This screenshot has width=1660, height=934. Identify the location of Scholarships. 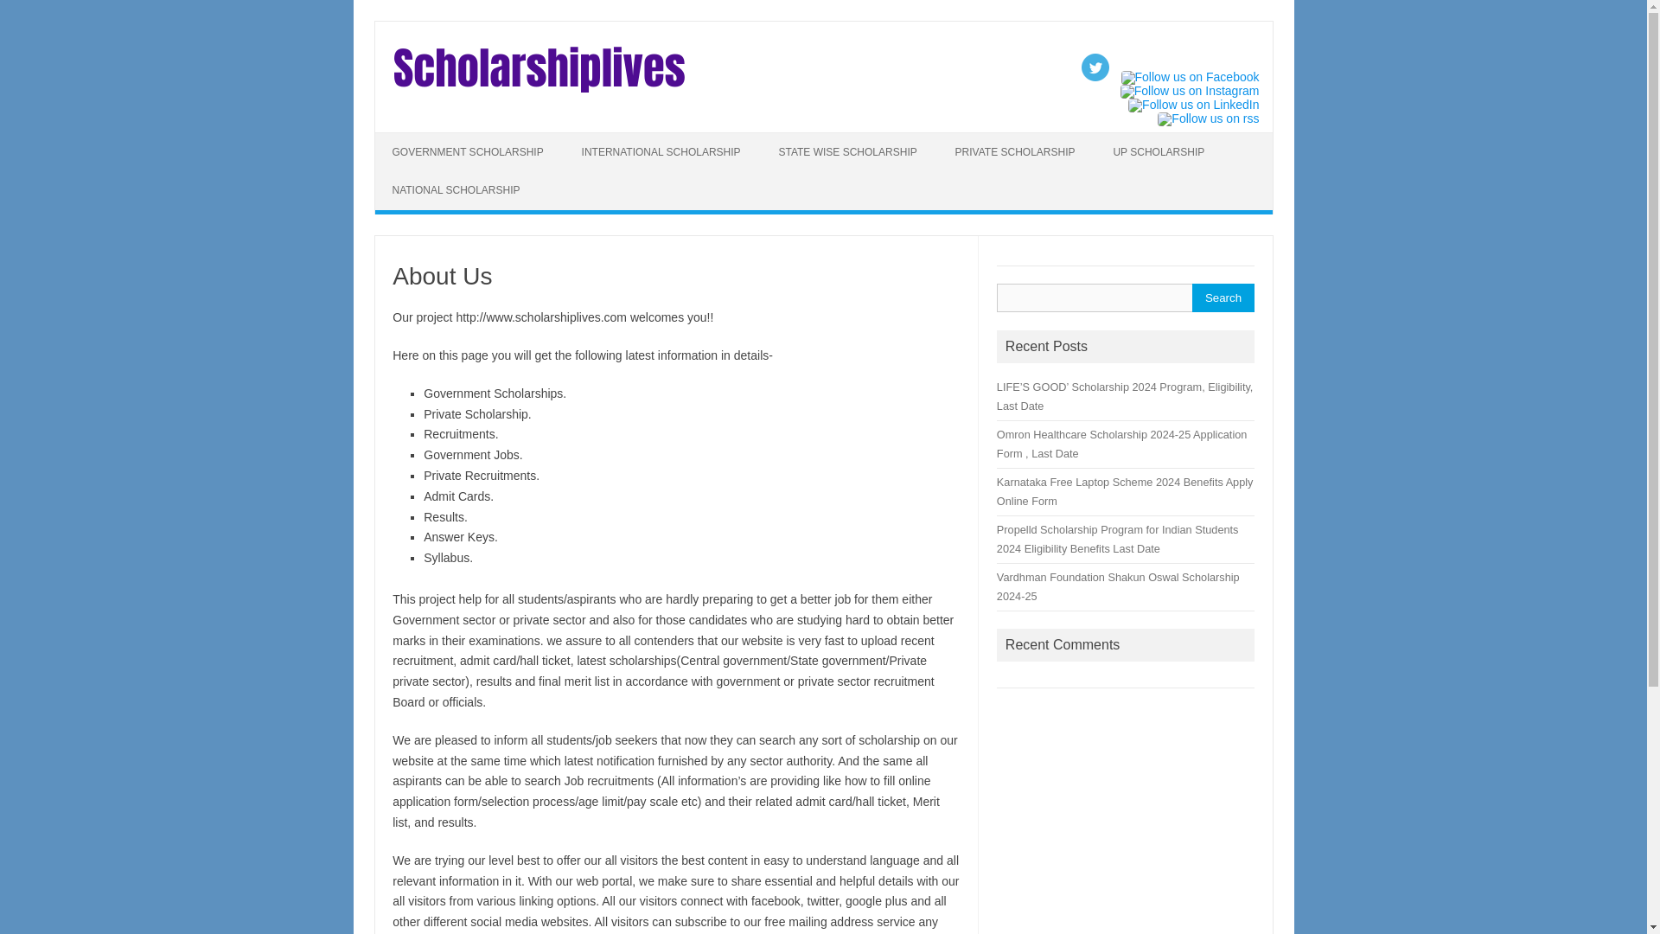
(538, 94).